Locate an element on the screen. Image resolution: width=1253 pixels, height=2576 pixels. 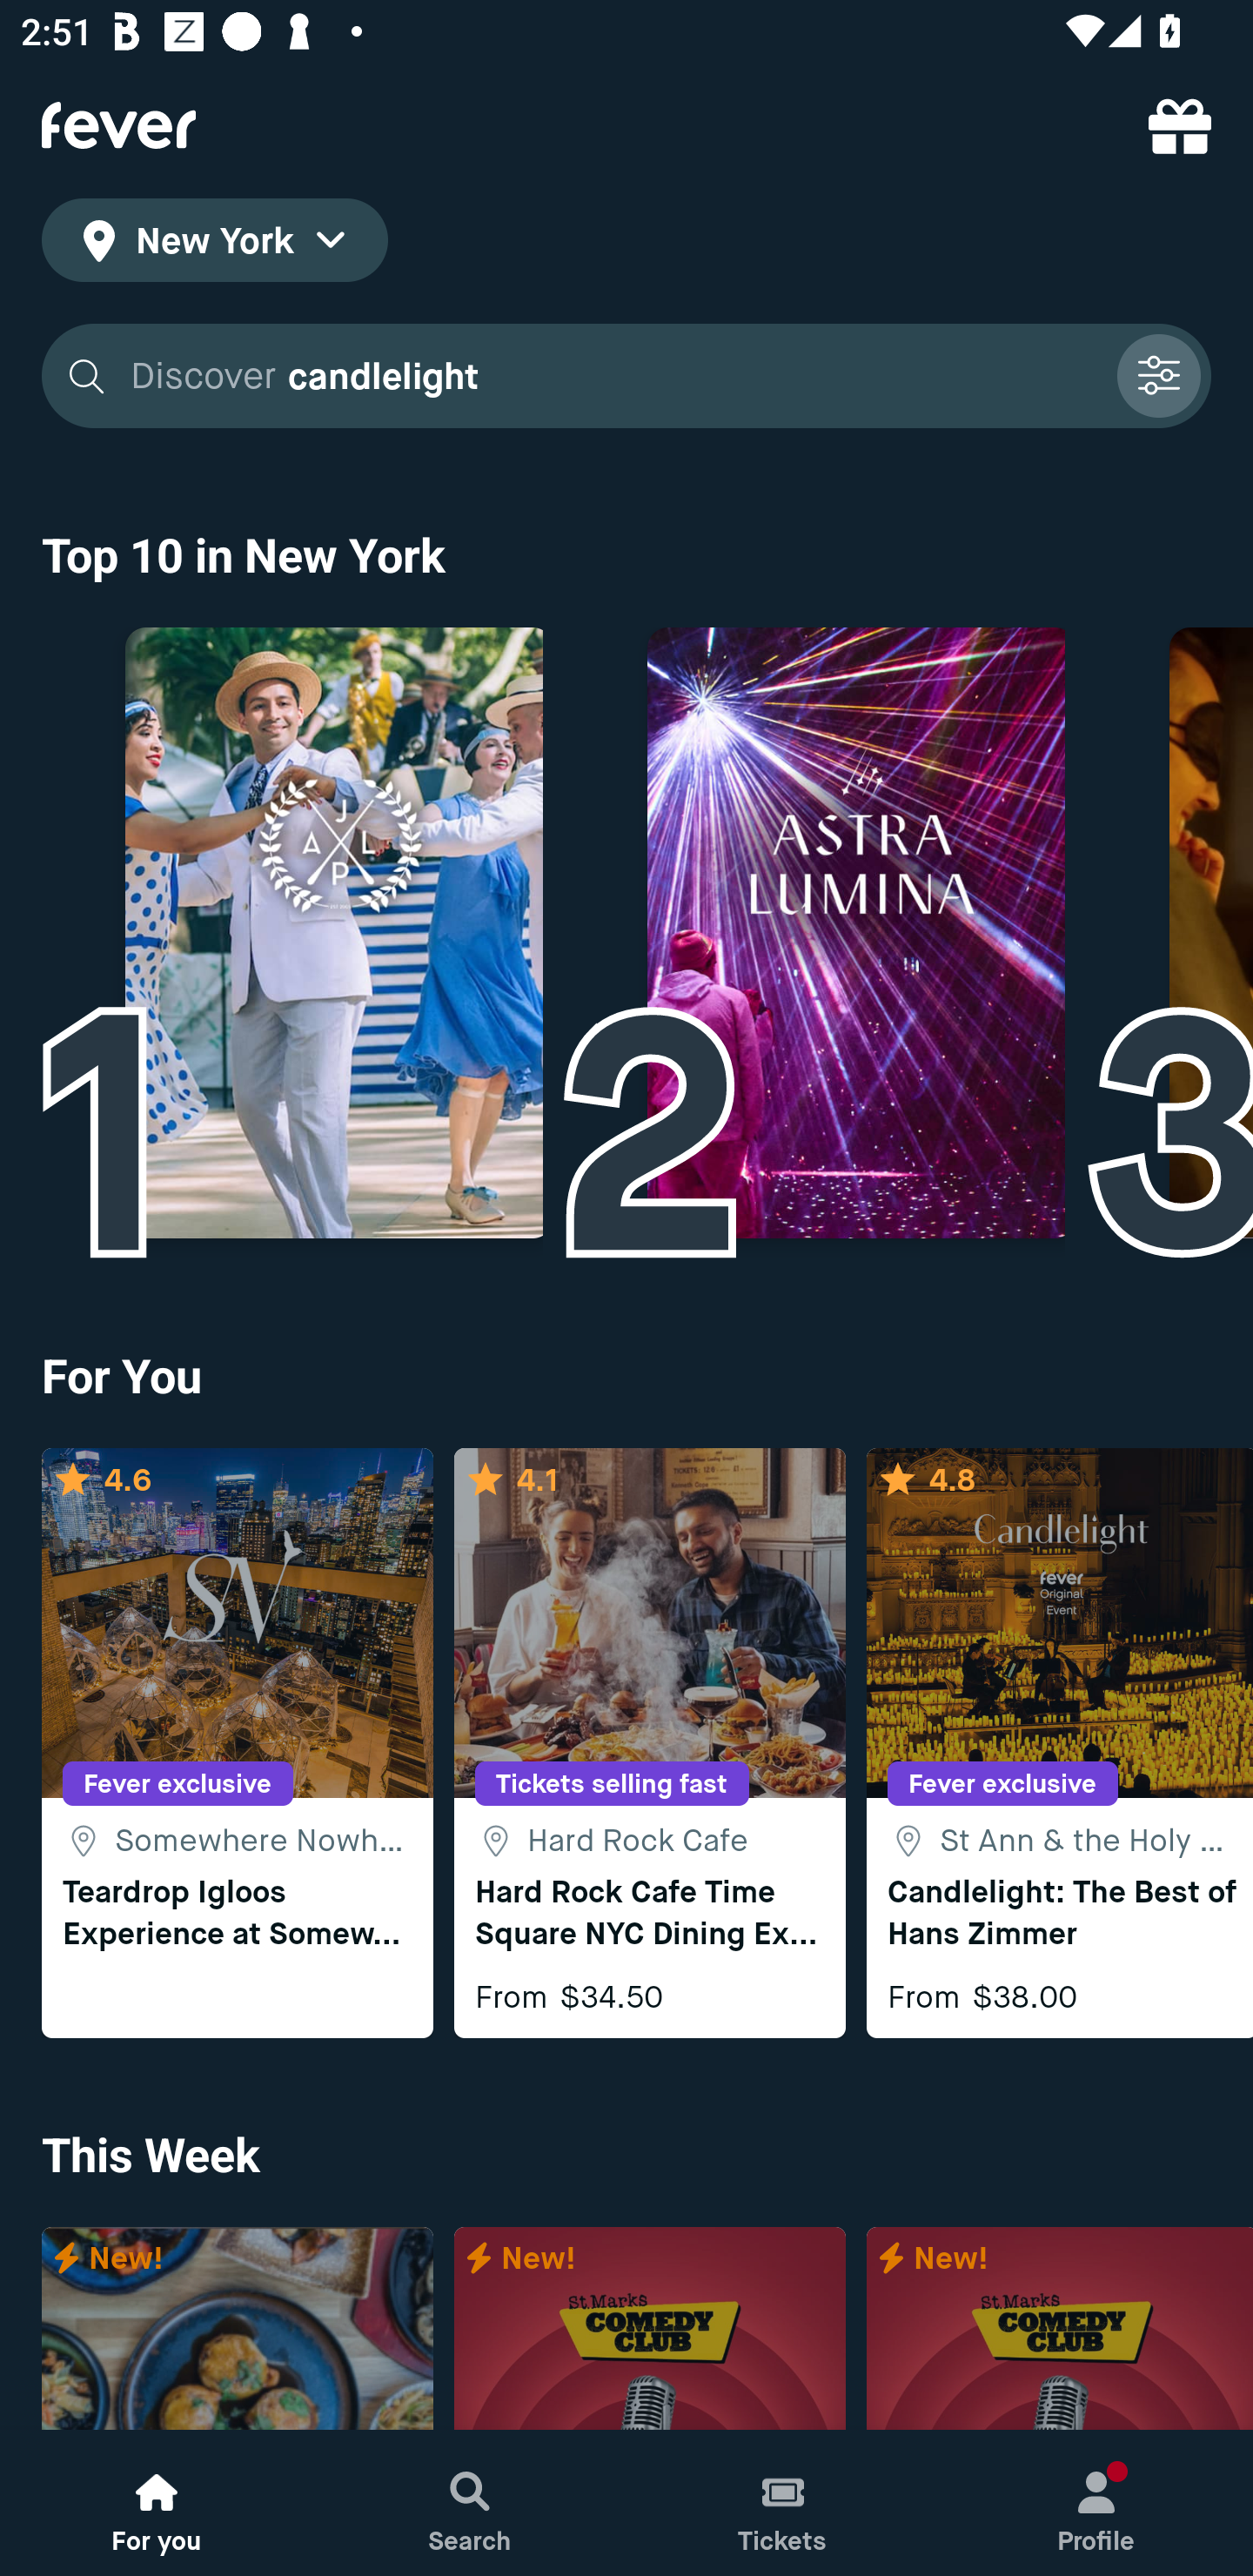
cover image New! label New! is located at coordinates (237, 2329).